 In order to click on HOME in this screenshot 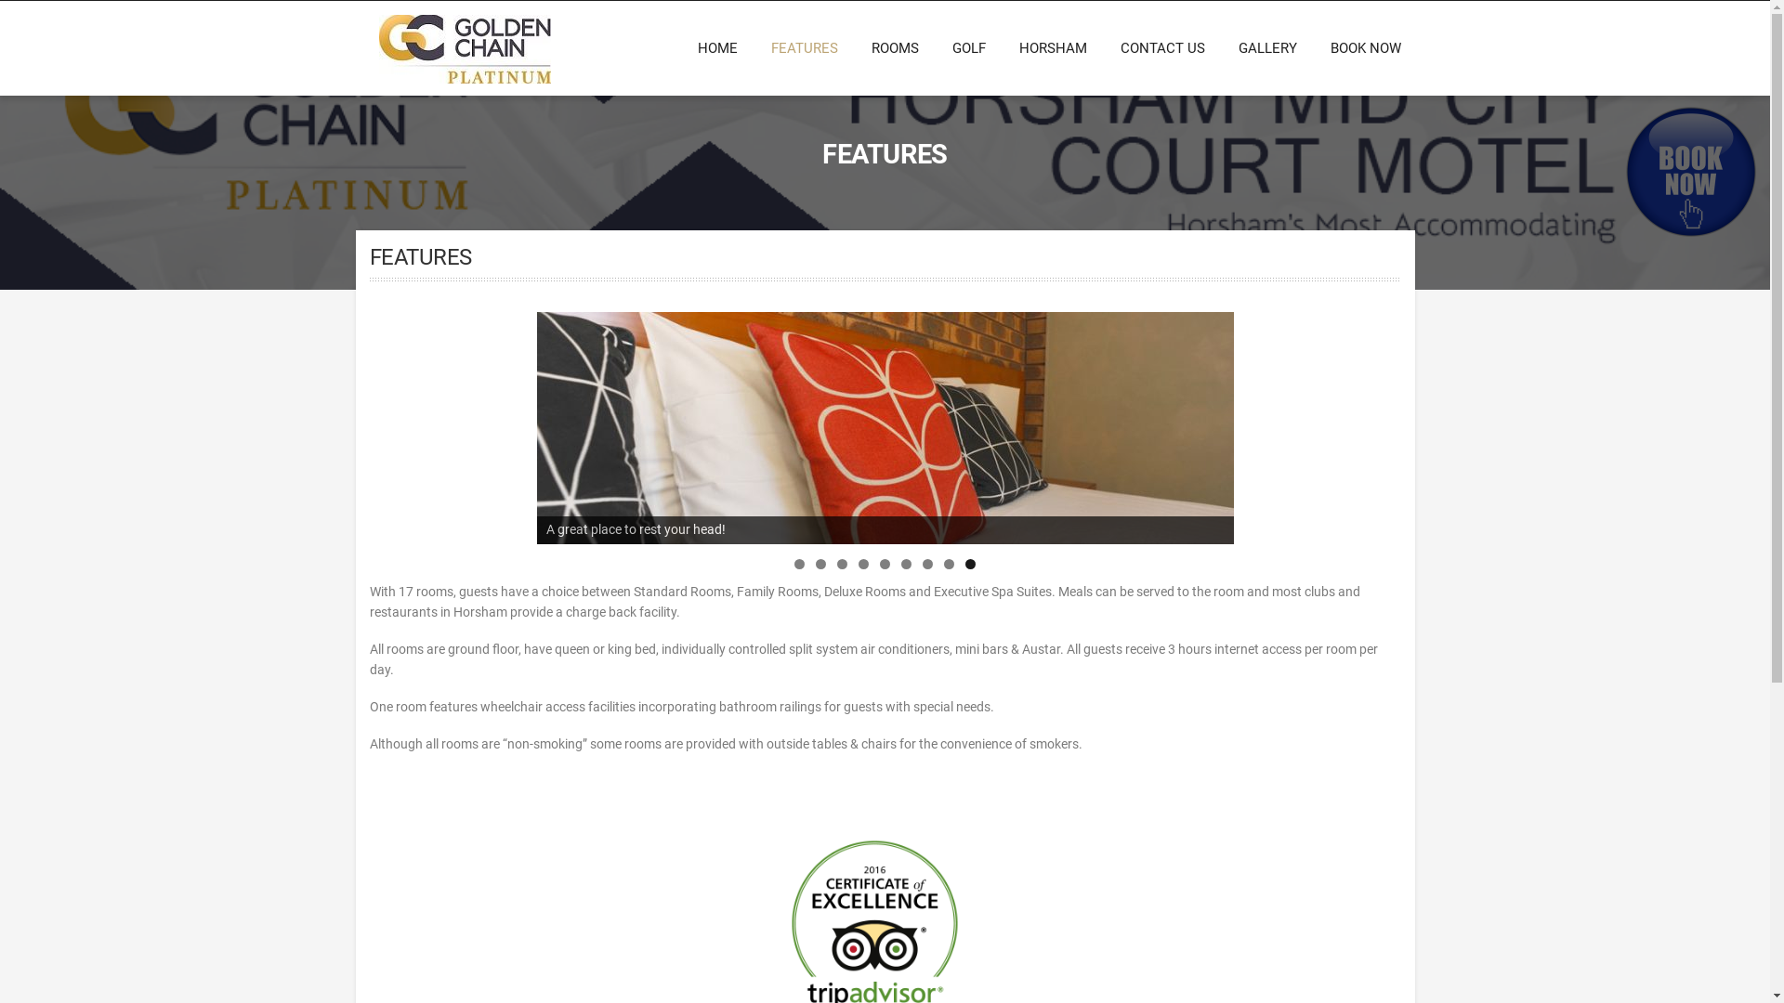, I will do `click(717, 48)`.